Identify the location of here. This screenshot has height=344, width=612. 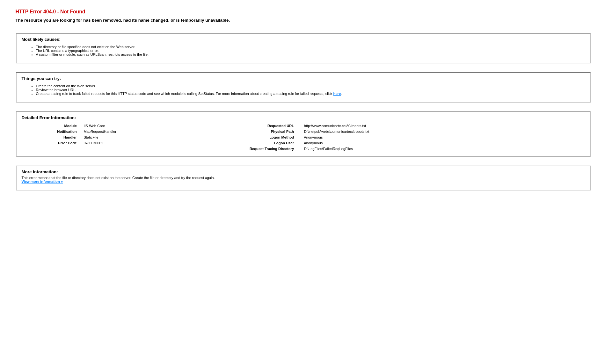
(337, 94).